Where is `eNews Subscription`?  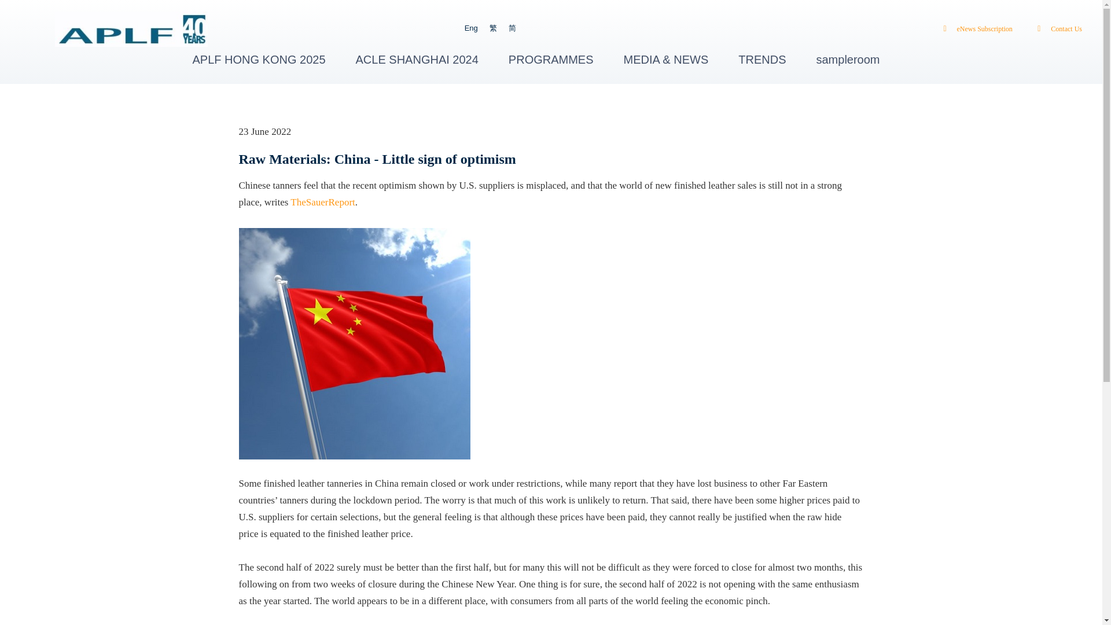
eNews Subscription is located at coordinates (974, 29).